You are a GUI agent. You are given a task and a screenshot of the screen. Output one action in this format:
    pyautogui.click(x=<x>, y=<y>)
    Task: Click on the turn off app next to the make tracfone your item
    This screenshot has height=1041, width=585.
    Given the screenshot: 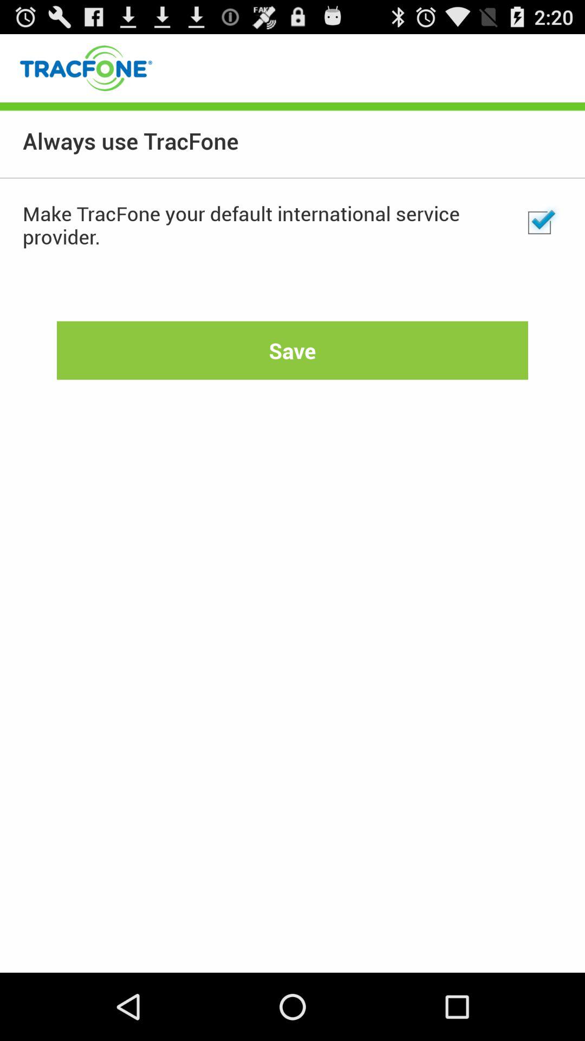 What is the action you would take?
    pyautogui.click(x=539, y=223)
    